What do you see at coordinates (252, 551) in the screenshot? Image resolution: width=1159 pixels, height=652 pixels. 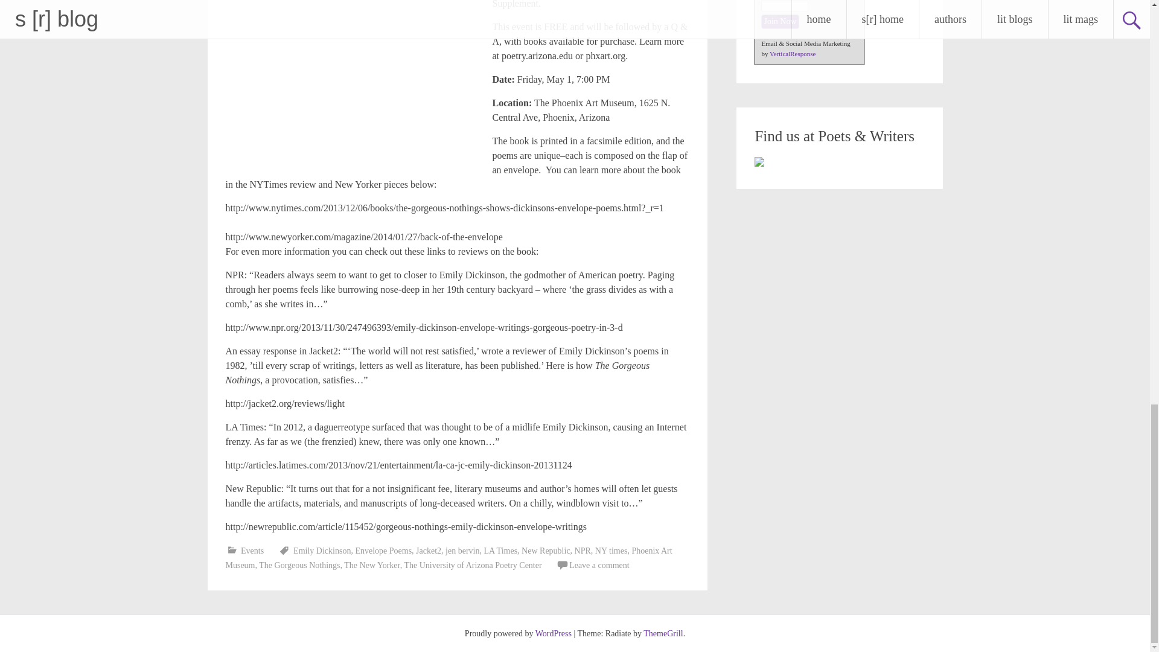 I see `Events` at bounding box center [252, 551].